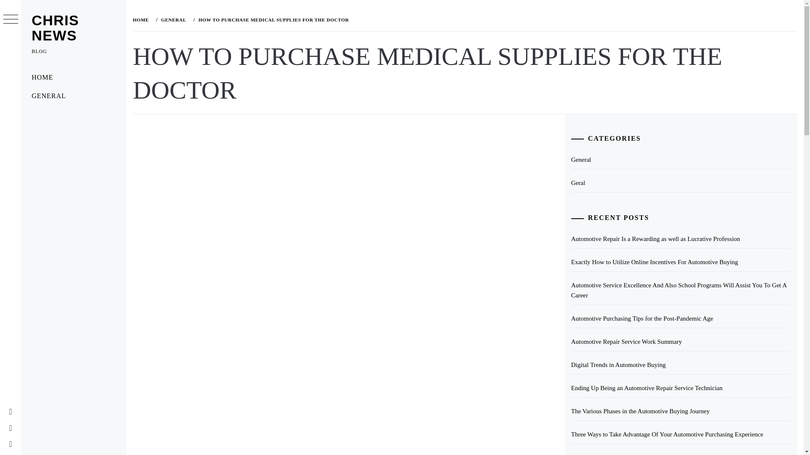  What do you see at coordinates (681, 160) in the screenshot?
I see `General` at bounding box center [681, 160].